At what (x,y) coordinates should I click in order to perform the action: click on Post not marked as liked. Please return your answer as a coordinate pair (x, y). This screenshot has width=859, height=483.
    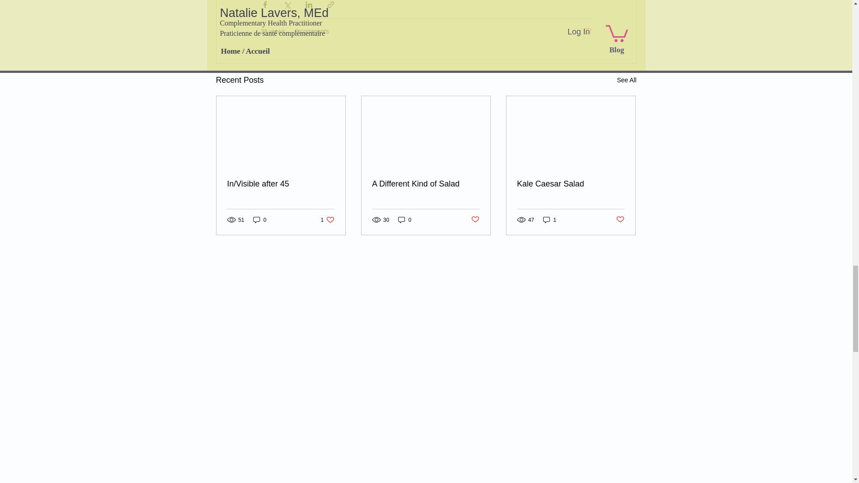
    Looking at the image, I should click on (475, 220).